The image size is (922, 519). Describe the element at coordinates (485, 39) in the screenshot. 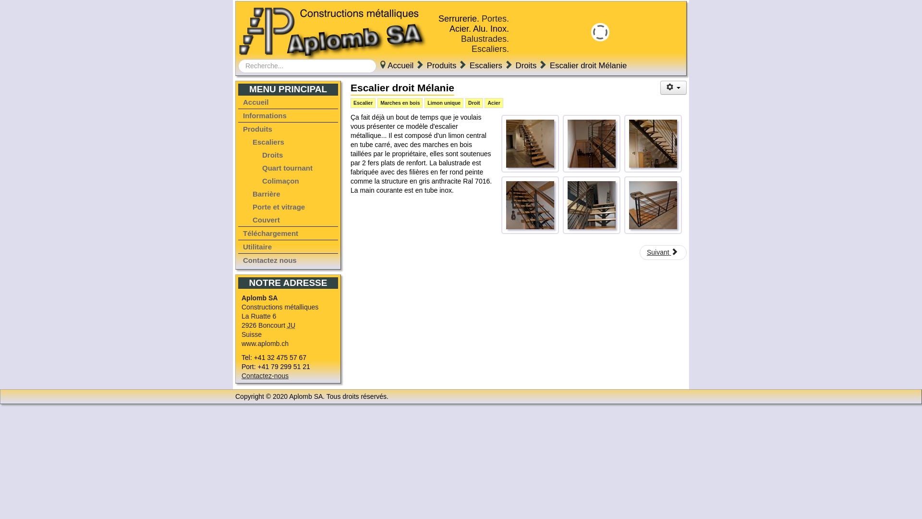

I see `Balustrades.` at that location.